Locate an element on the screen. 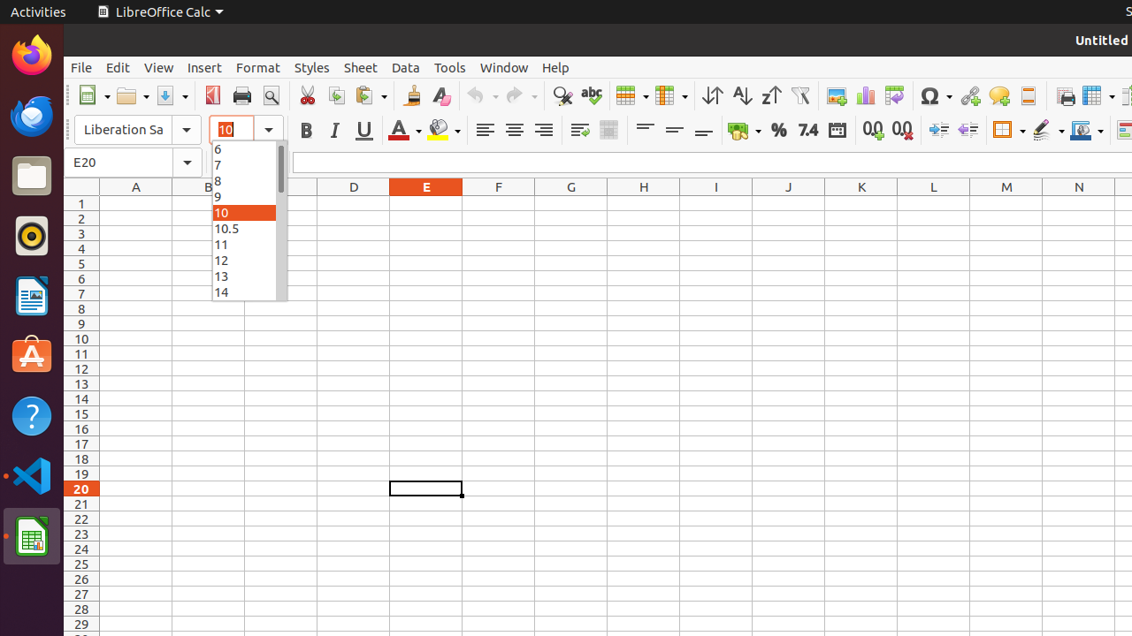 The height and width of the screenshot is (636, 1132). Copy is located at coordinates (336, 95).